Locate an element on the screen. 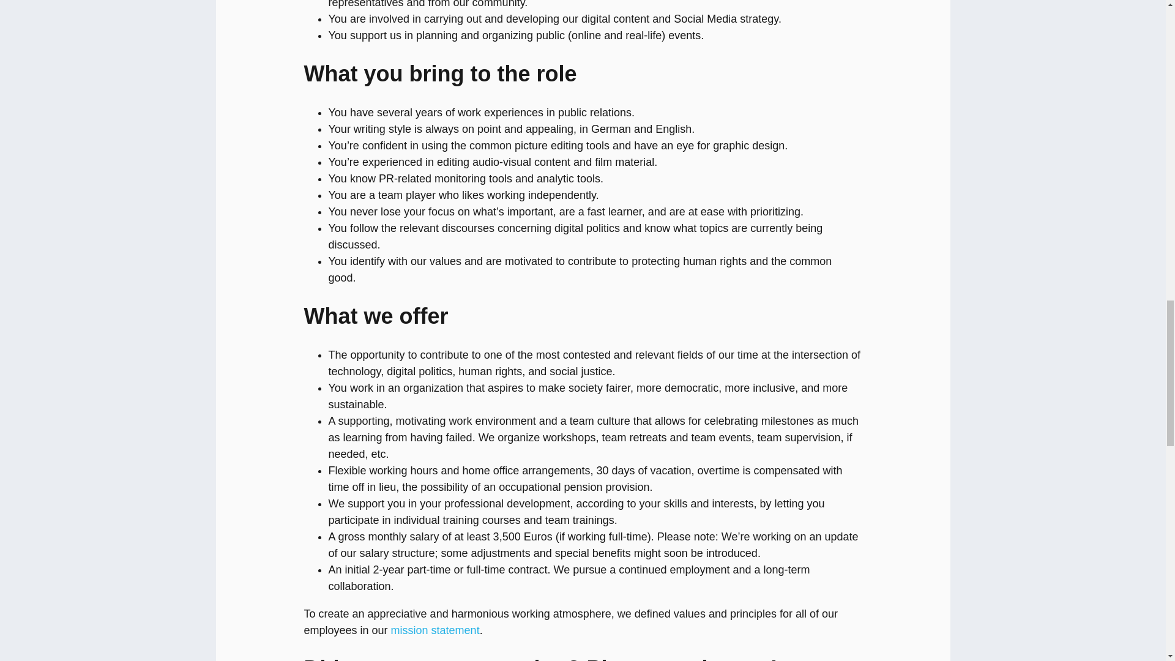  mission statement is located at coordinates (435, 630).